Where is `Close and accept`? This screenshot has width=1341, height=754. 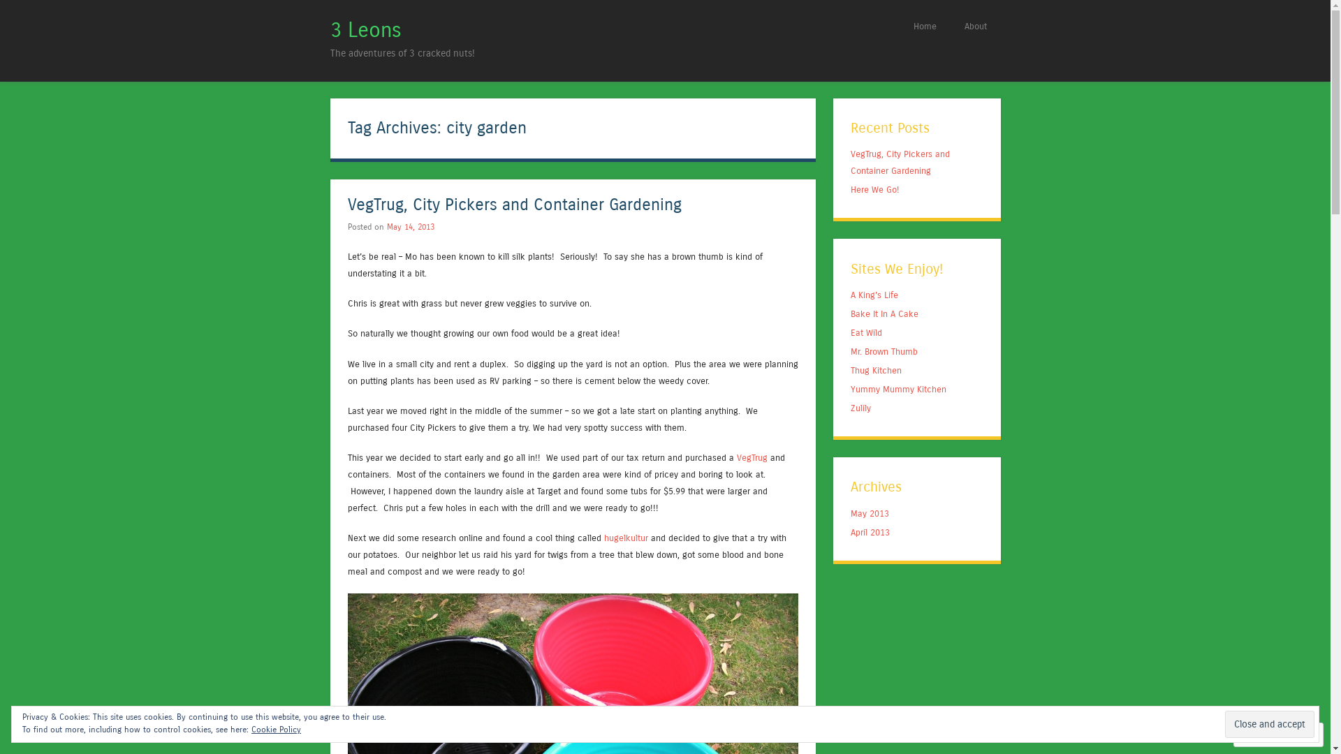
Close and accept is located at coordinates (1270, 724).